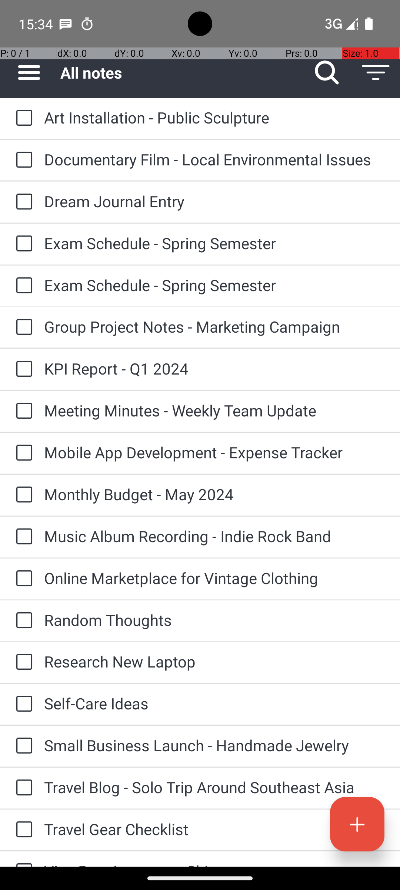 Image resolution: width=400 pixels, height=890 pixels. Describe the element at coordinates (22, 495) in the screenshot. I see `to-do: Monthly Budget - May 2024` at that location.